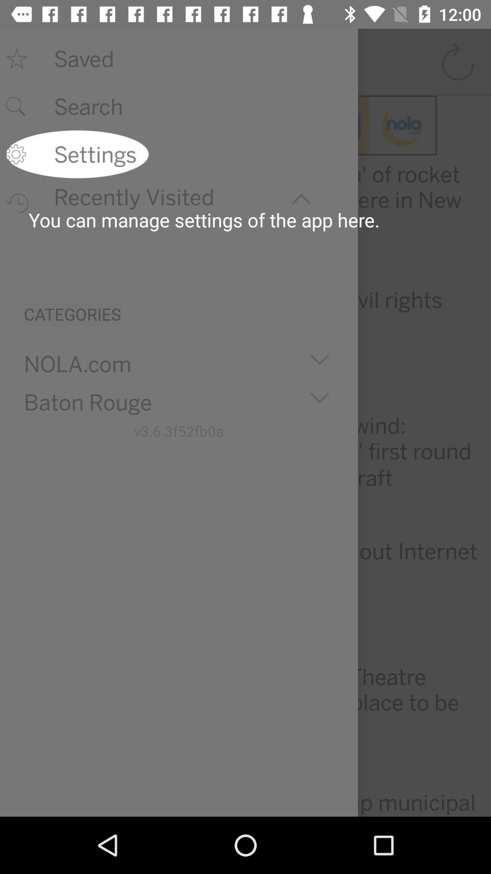 Image resolution: width=491 pixels, height=874 pixels. I want to click on select saved, so click(197, 59).